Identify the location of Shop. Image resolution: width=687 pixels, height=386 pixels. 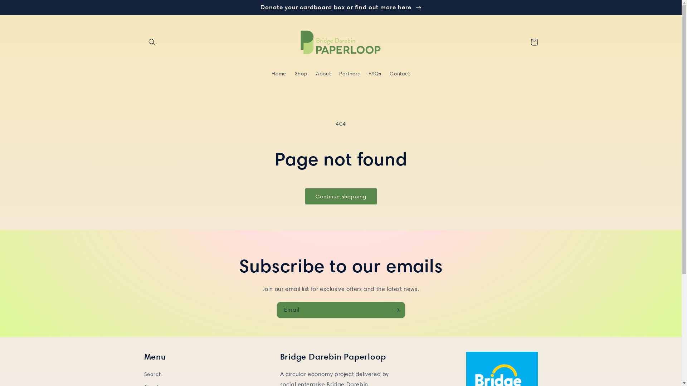
(301, 74).